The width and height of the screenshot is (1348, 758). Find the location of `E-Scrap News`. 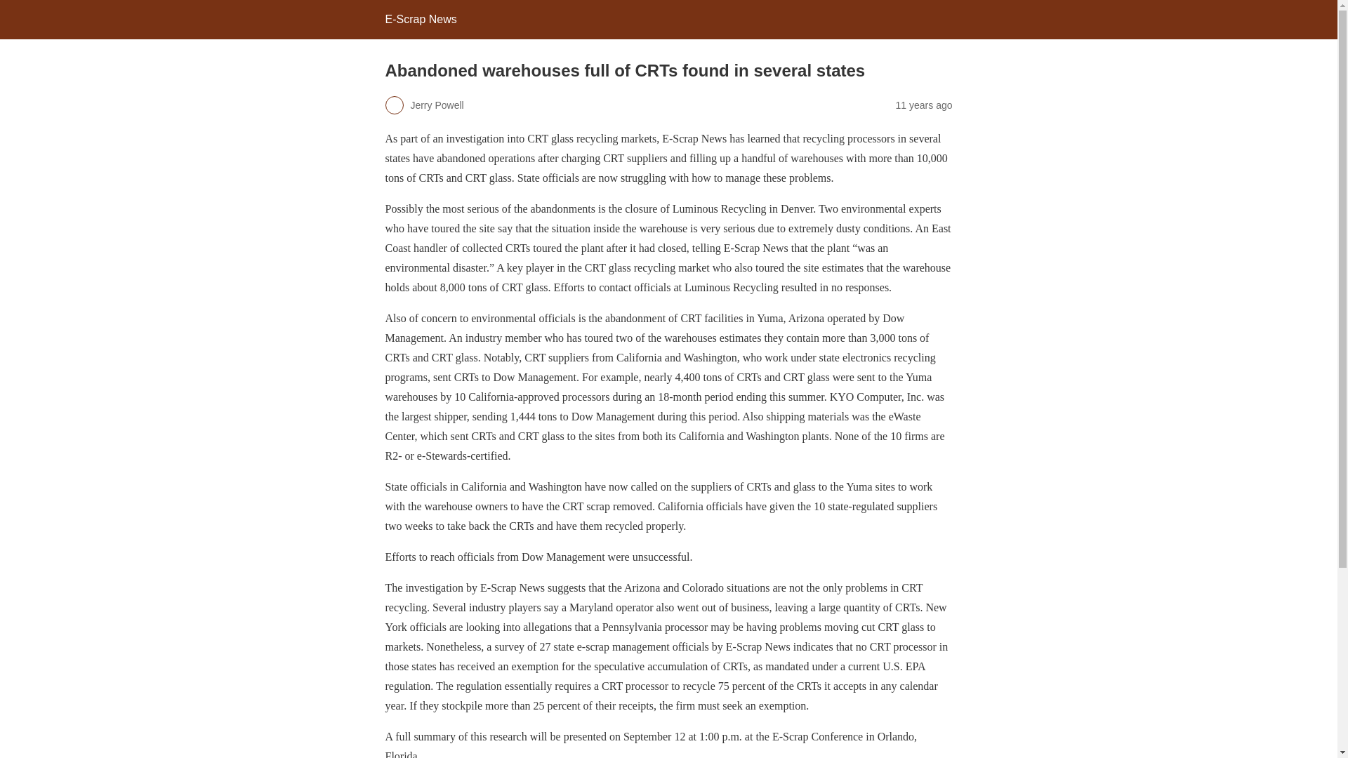

E-Scrap News is located at coordinates (420, 19).